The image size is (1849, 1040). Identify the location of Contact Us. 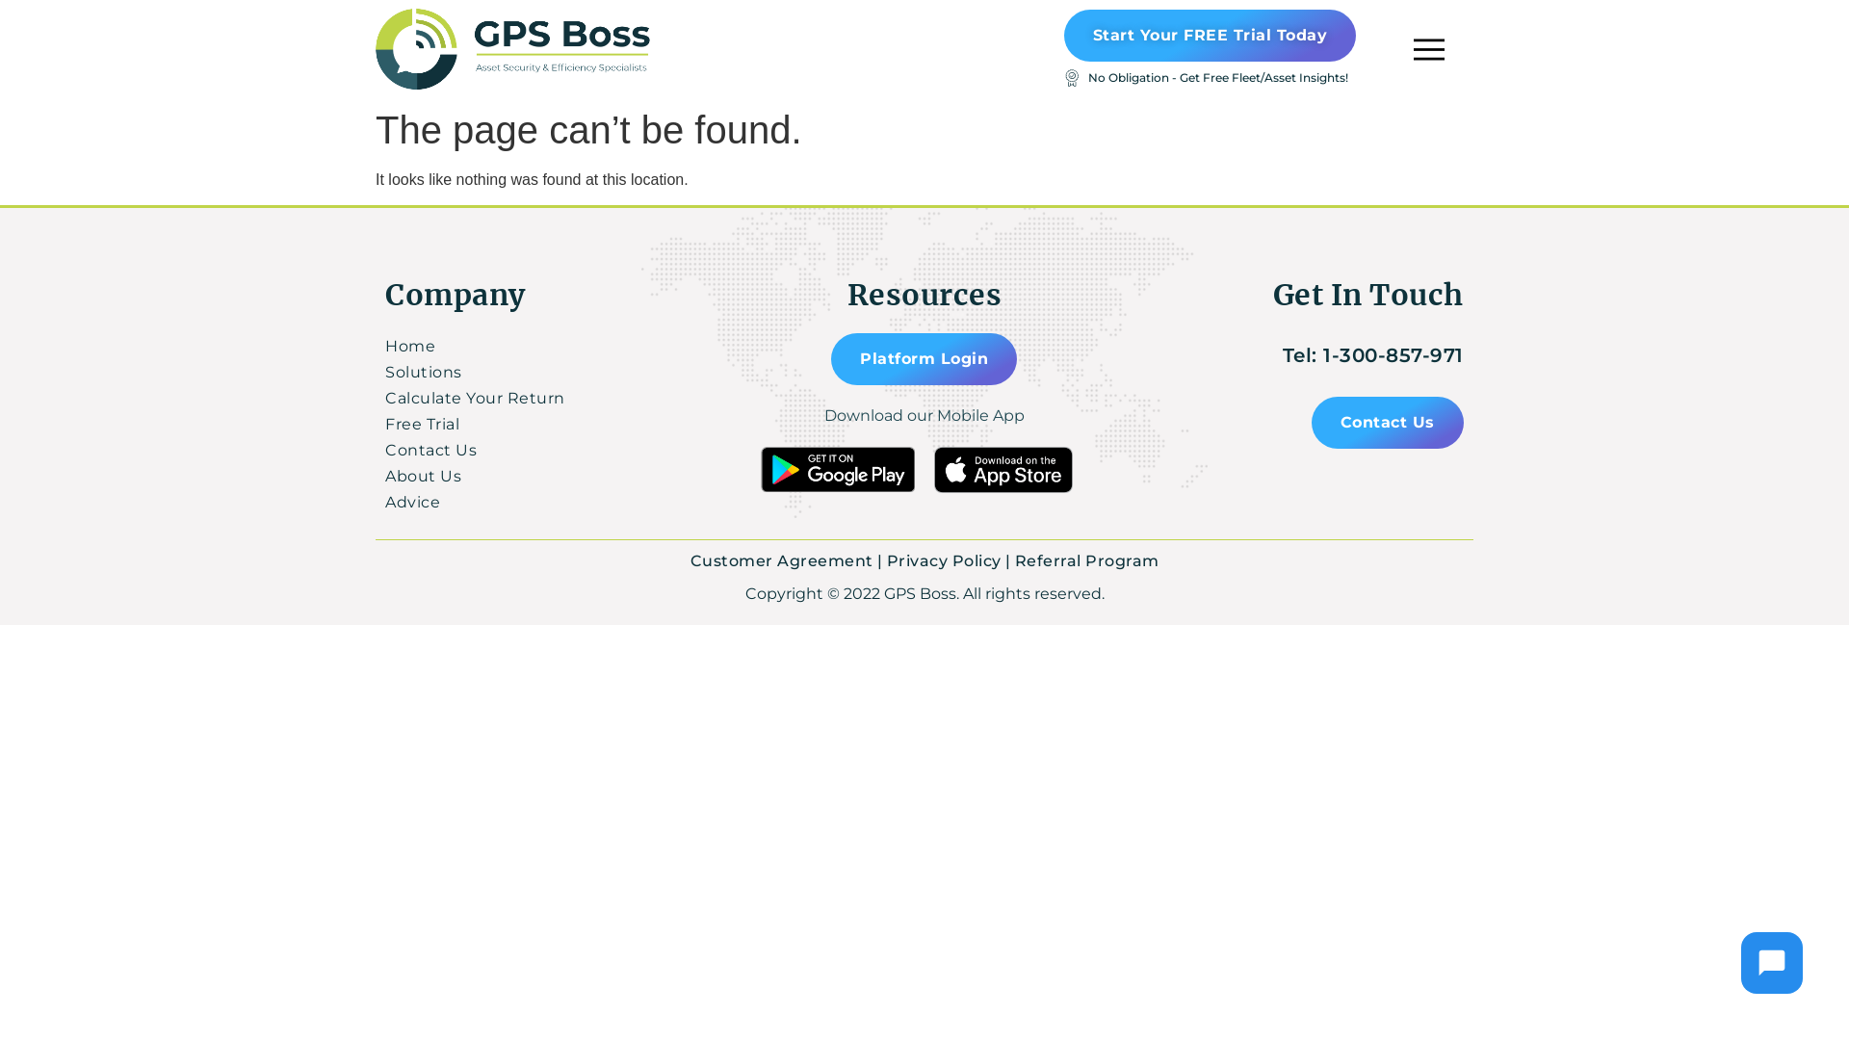
(559, 451).